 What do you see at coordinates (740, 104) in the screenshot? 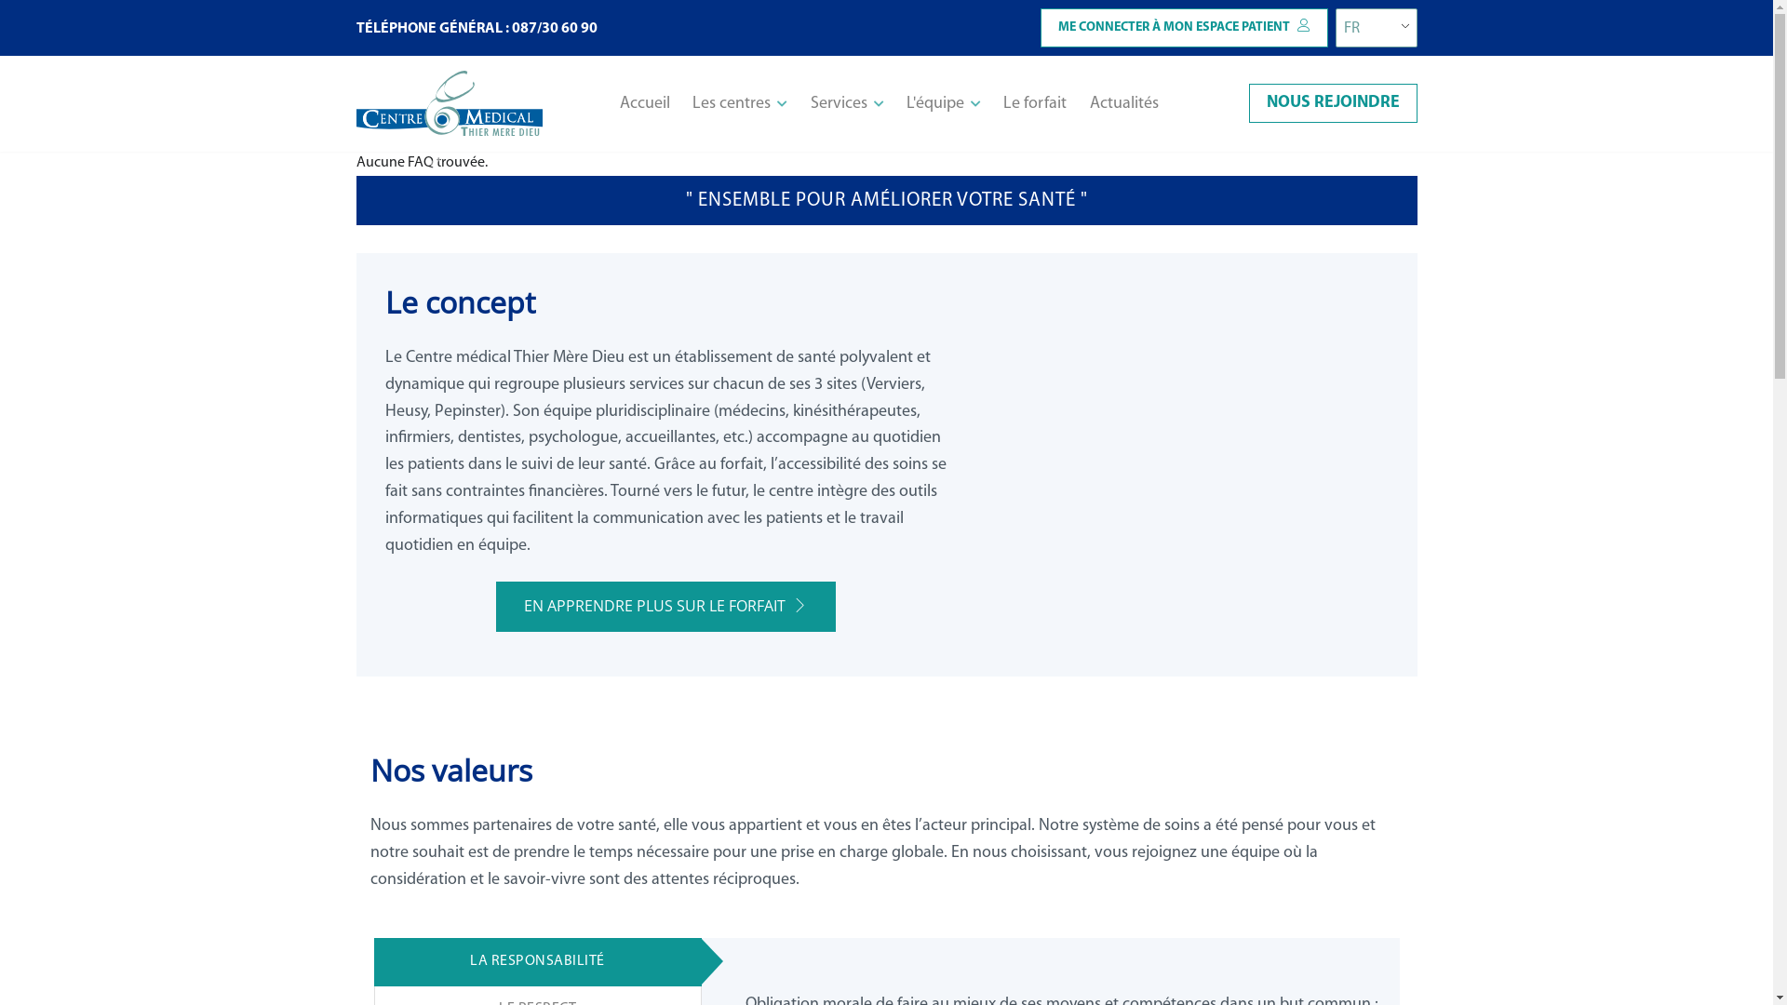
I see `Les centres` at bounding box center [740, 104].